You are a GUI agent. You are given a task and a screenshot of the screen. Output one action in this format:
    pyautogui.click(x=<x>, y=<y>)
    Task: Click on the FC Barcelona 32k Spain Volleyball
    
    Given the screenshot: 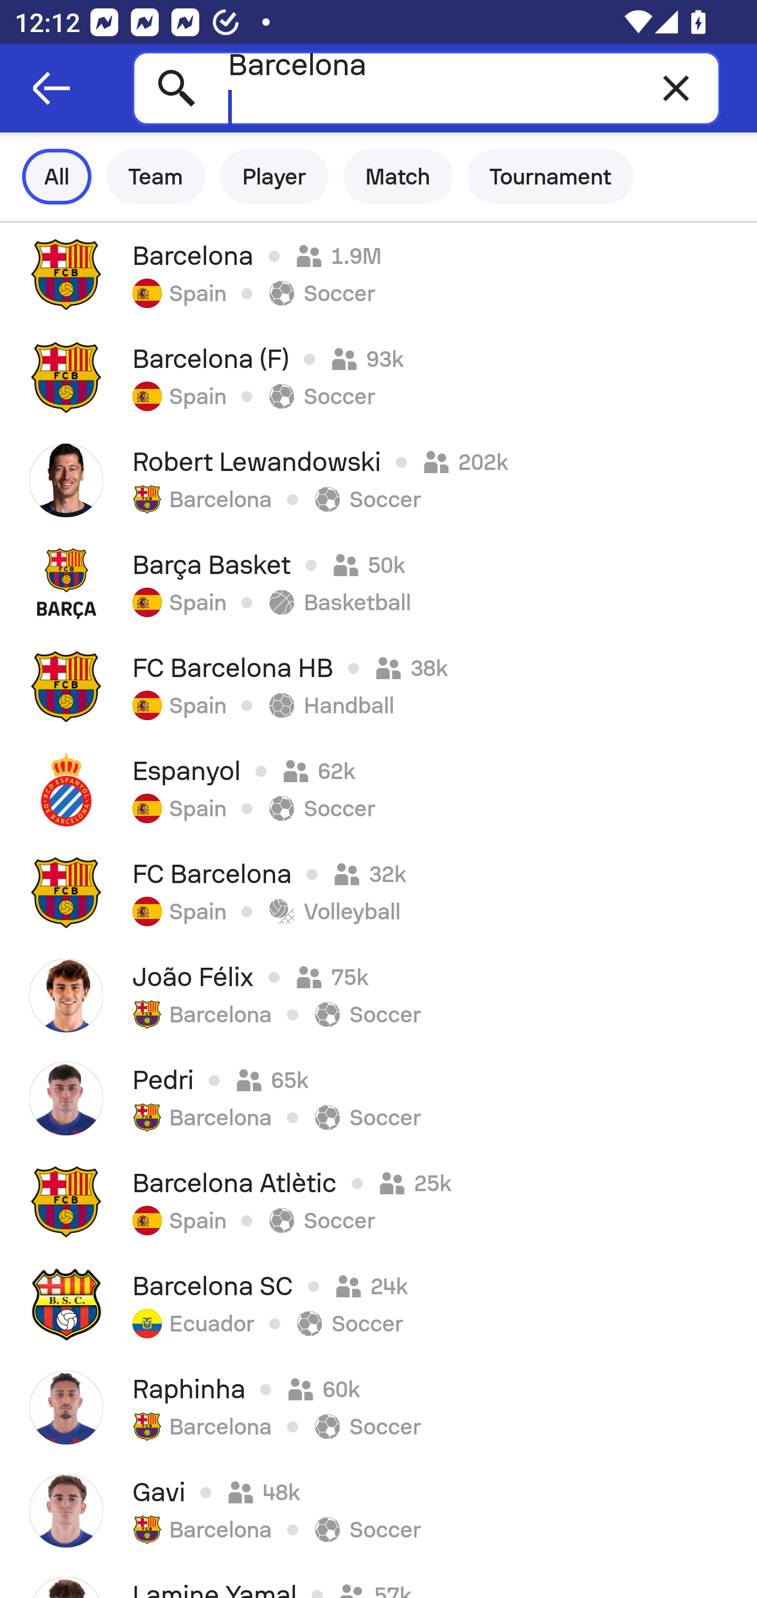 What is the action you would take?
    pyautogui.click(x=378, y=893)
    